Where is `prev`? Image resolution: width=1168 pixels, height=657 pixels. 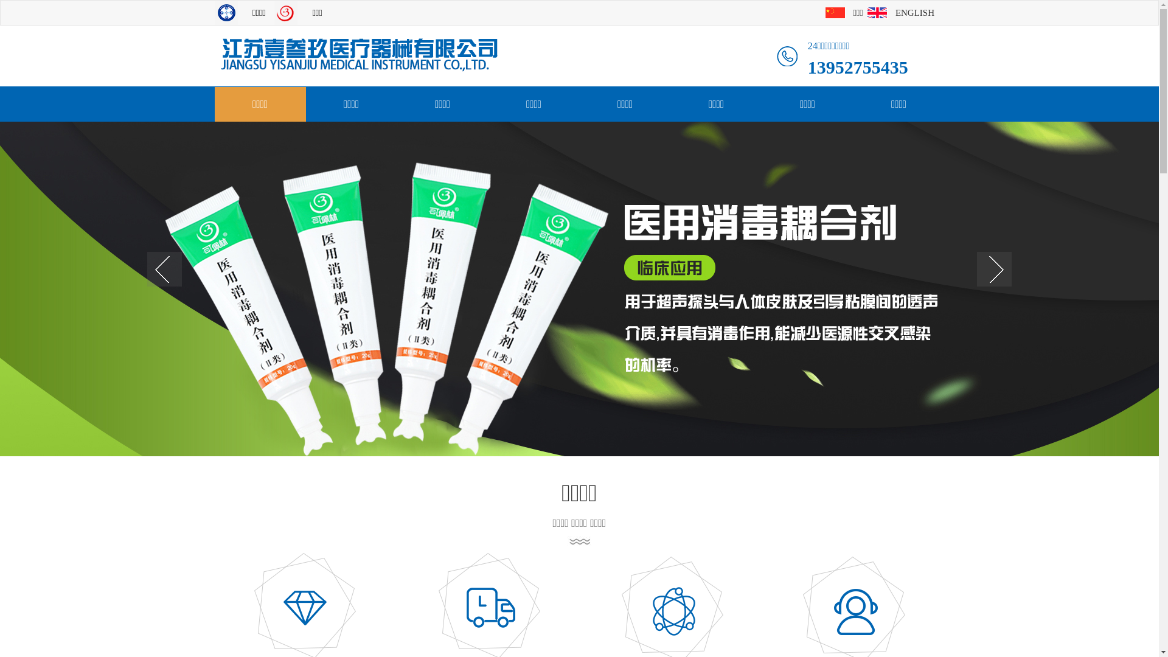
prev is located at coordinates (164, 271).